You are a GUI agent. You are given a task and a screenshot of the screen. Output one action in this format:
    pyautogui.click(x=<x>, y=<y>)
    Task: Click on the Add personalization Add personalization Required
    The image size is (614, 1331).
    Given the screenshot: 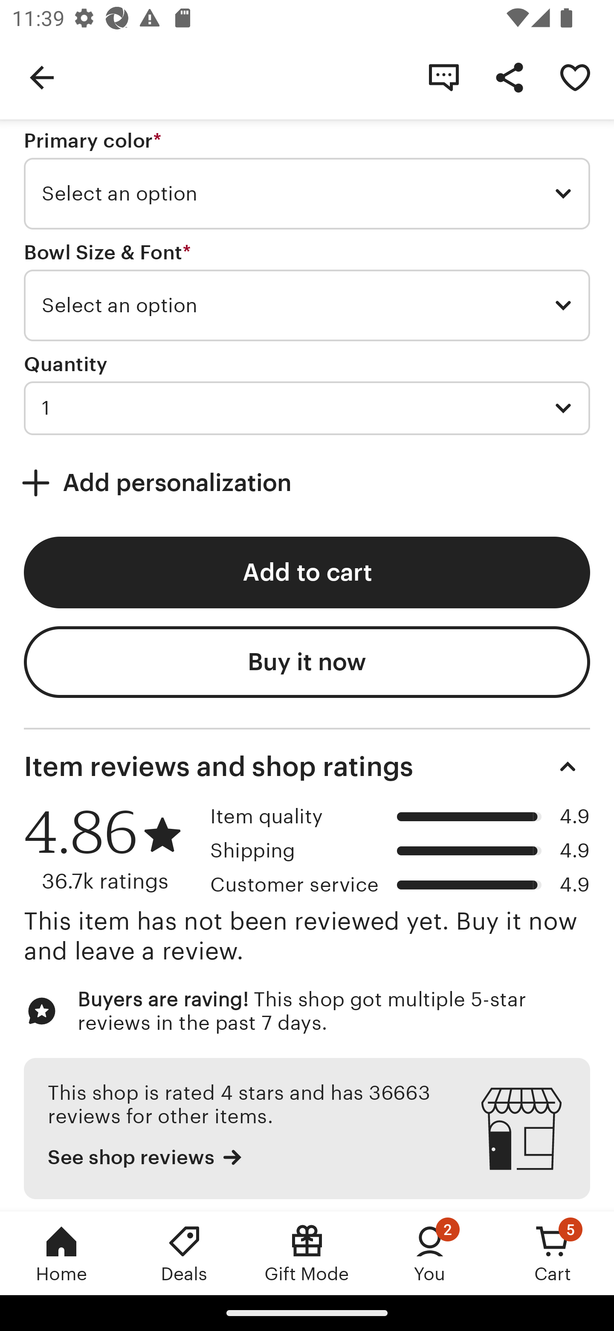 What is the action you would take?
    pyautogui.click(x=307, y=483)
    